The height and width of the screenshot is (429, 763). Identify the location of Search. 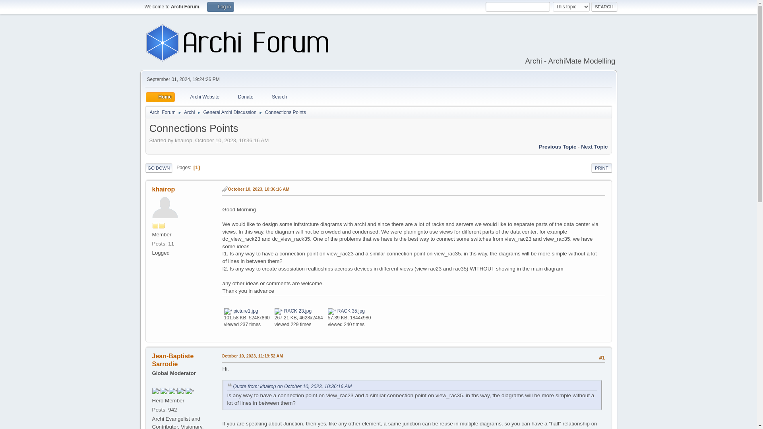
(274, 97).